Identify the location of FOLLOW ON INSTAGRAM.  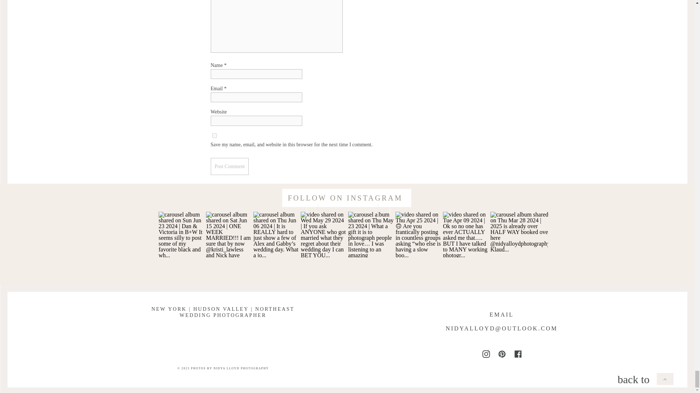
(345, 199).